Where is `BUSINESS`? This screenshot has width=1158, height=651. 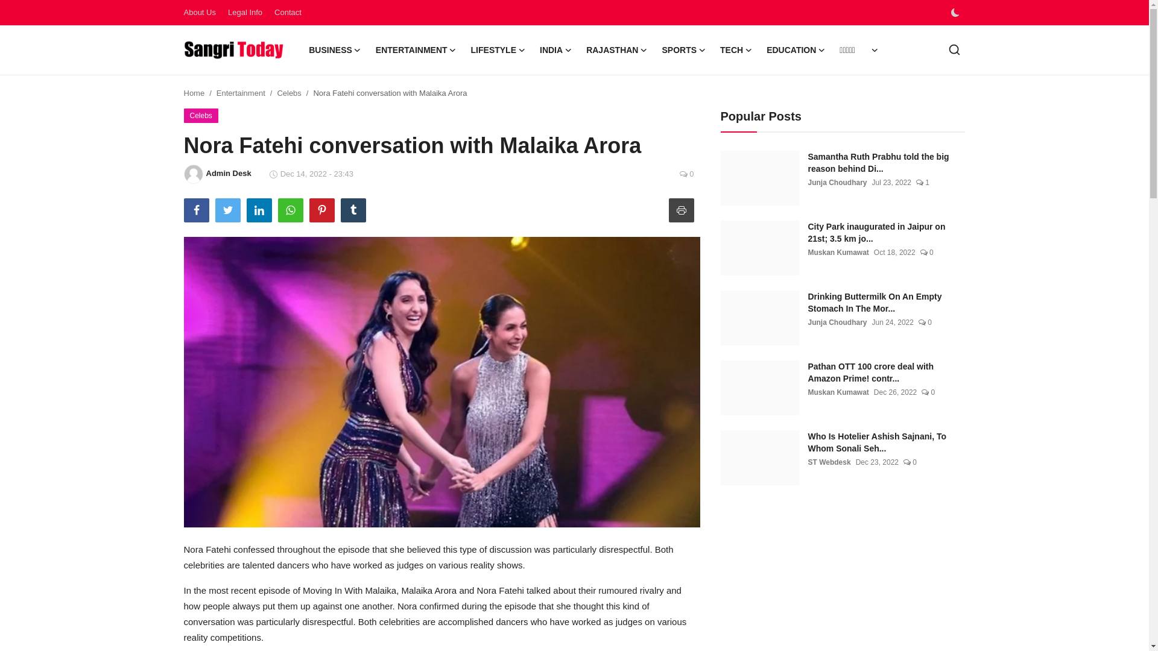 BUSINESS is located at coordinates (334, 50).